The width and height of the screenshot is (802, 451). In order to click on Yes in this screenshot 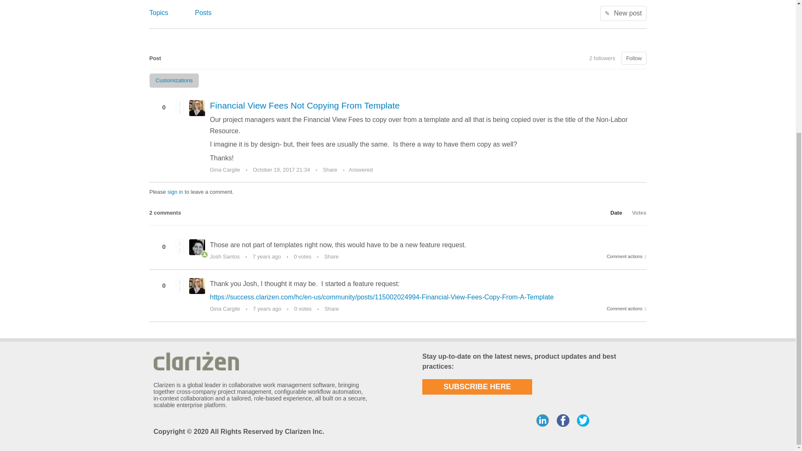, I will do `click(180, 281)`.